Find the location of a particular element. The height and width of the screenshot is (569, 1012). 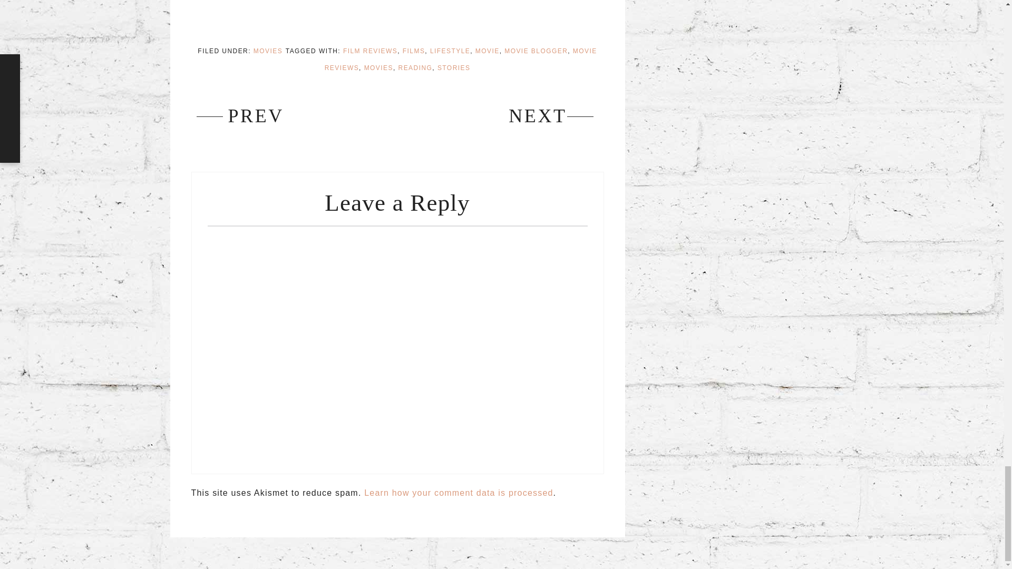

FILMS is located at coordinates (414, 51).